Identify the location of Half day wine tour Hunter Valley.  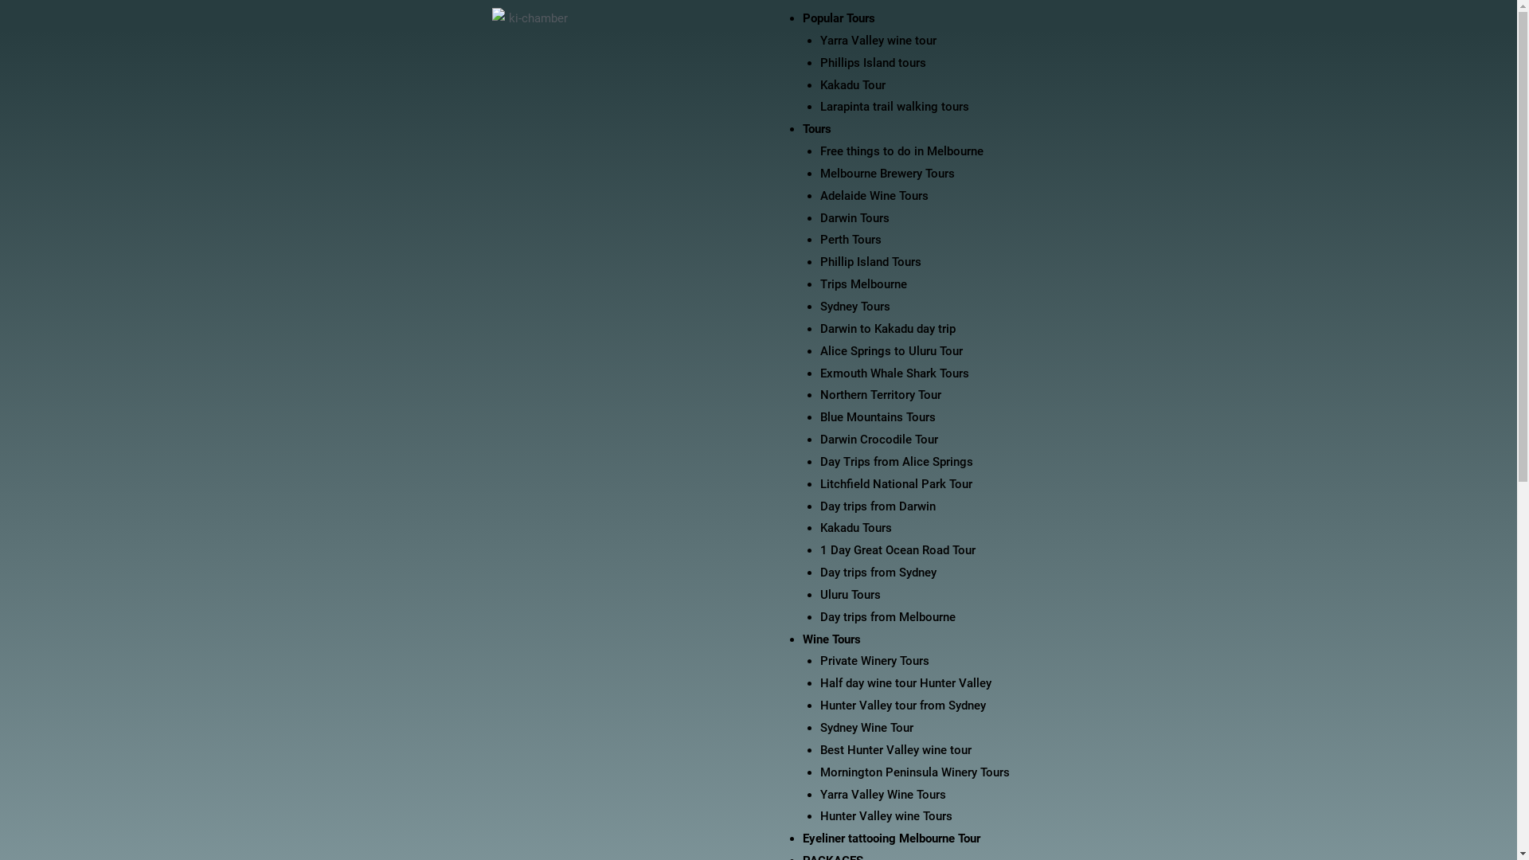
(906, 683).